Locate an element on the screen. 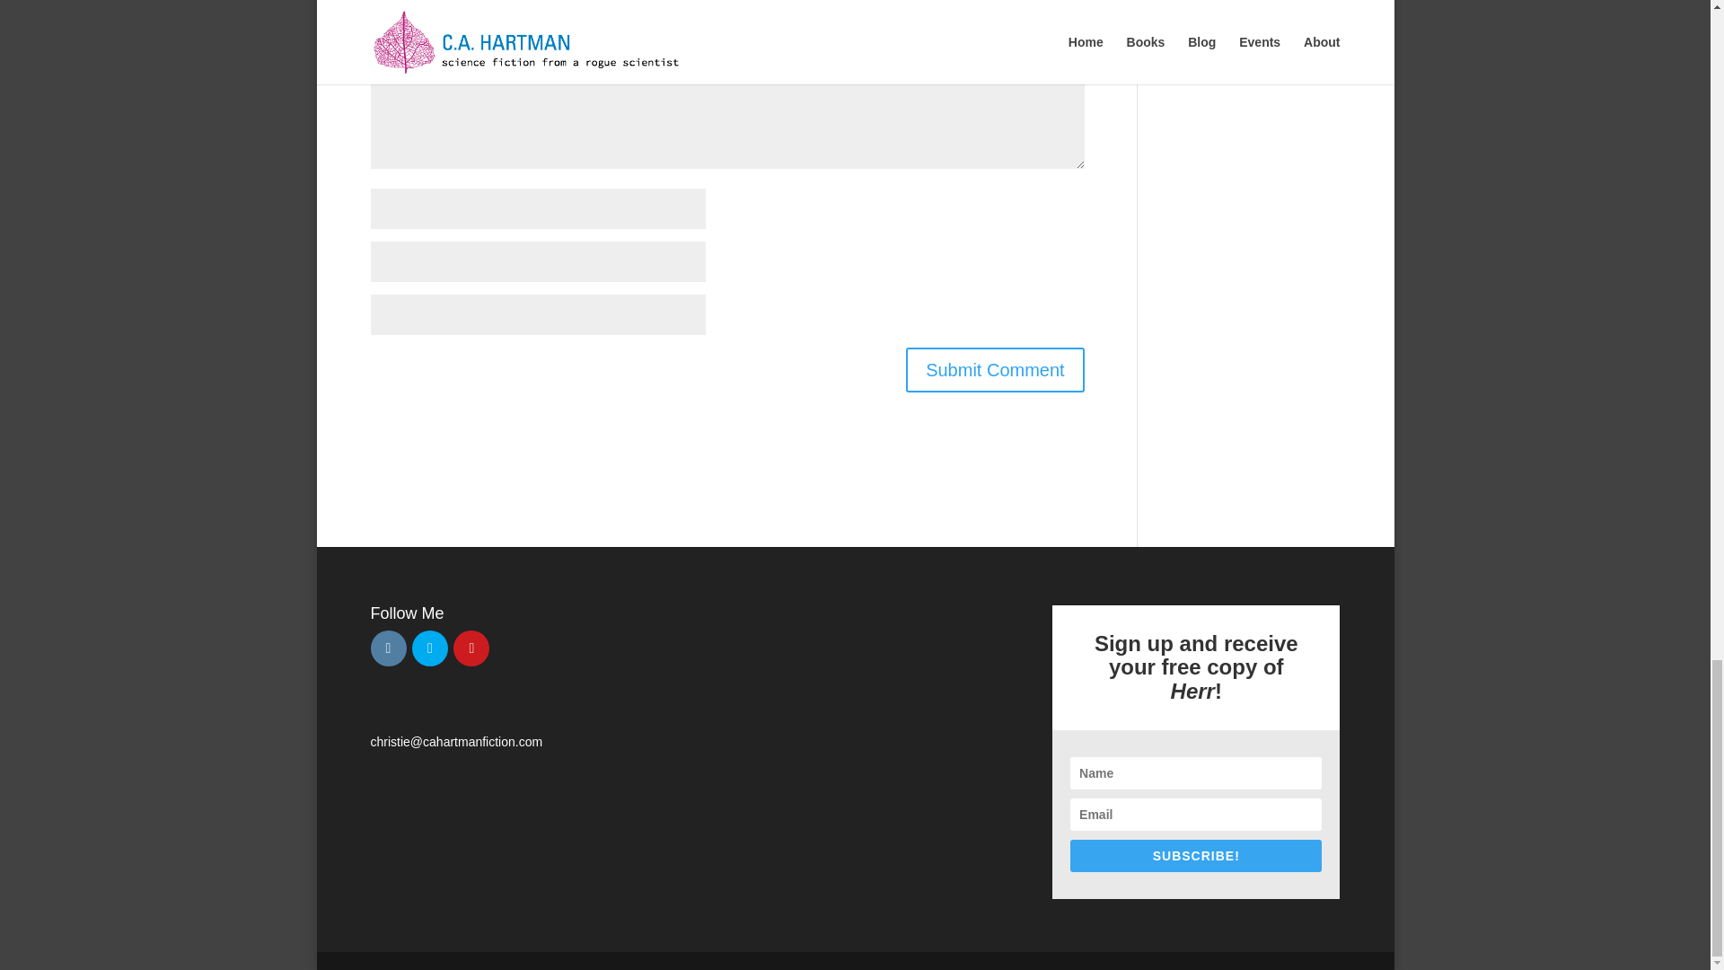 Image resolution: width=1724 pixels, height=970 pixels. Submit Comment is located at coordinates (995, 370).